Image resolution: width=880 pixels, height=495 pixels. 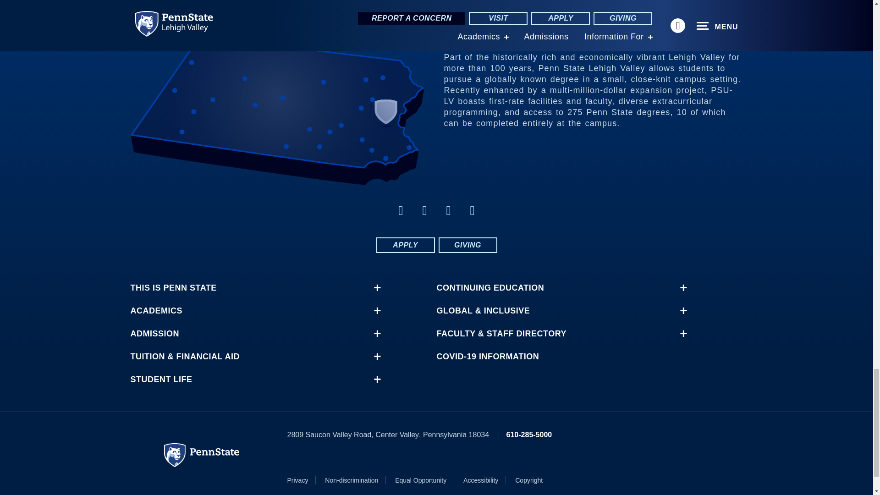 What do you see at coordinates (424, 210) in the screenshot?
I see `instagram` at bounding box center [424, 210].